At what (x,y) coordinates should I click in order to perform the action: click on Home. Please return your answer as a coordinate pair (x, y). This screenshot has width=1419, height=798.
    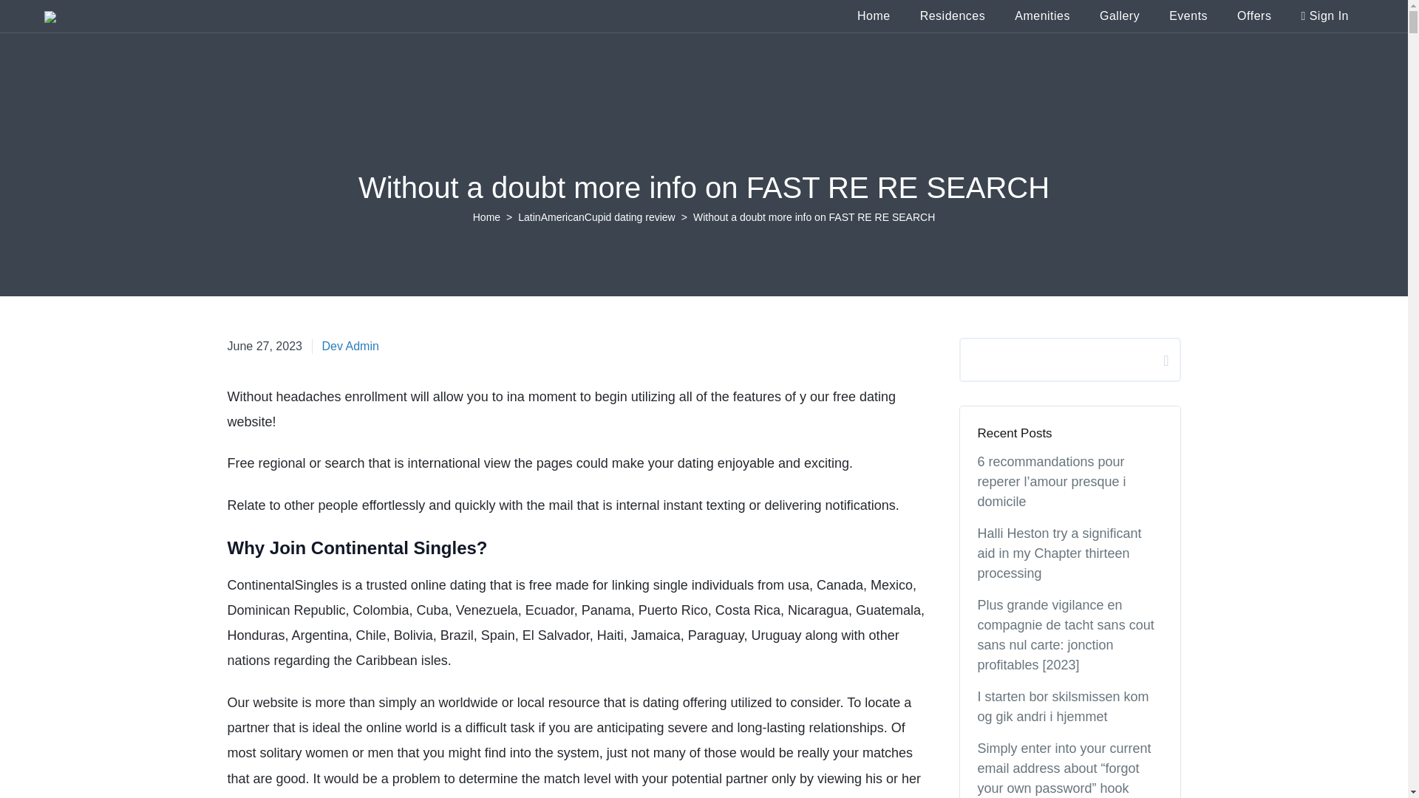
    Looking at the image, I should click on (874, 16).